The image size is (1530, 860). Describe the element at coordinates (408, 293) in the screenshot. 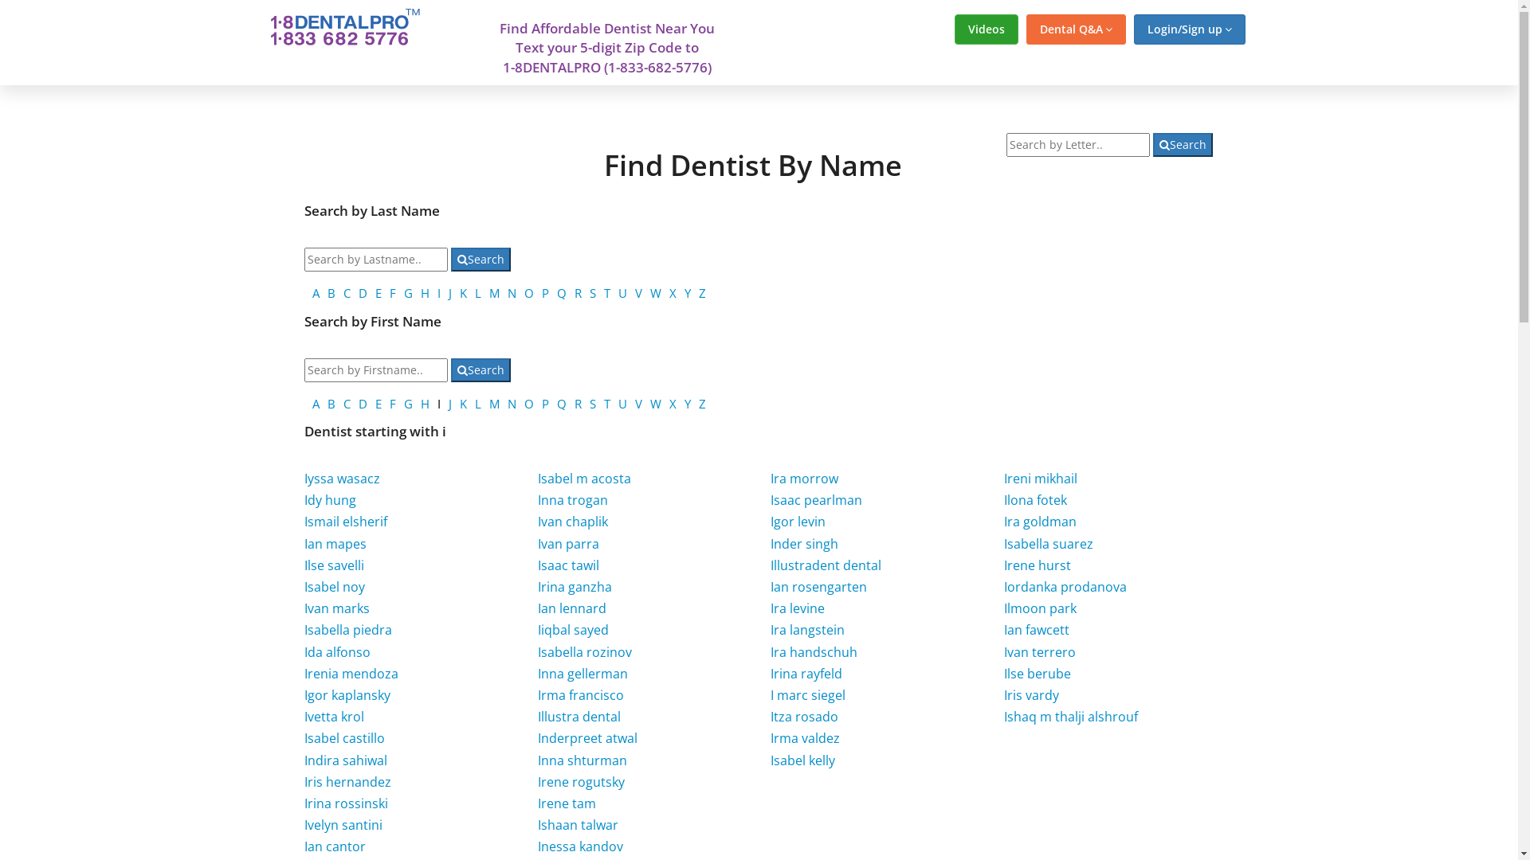

I see `G` at that location.